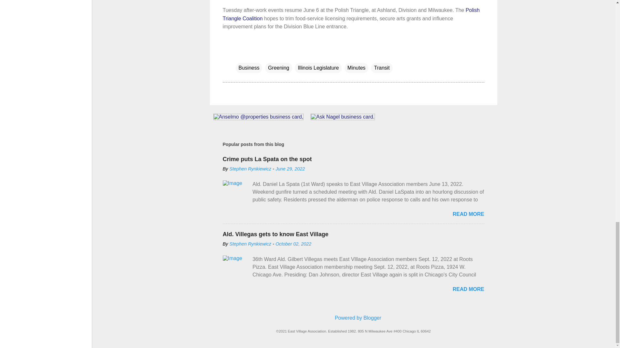 This screenshot has height=348, width=620. Describe the element at coordinates (382, 68) in the screenshot. I see `Transit` at that location.